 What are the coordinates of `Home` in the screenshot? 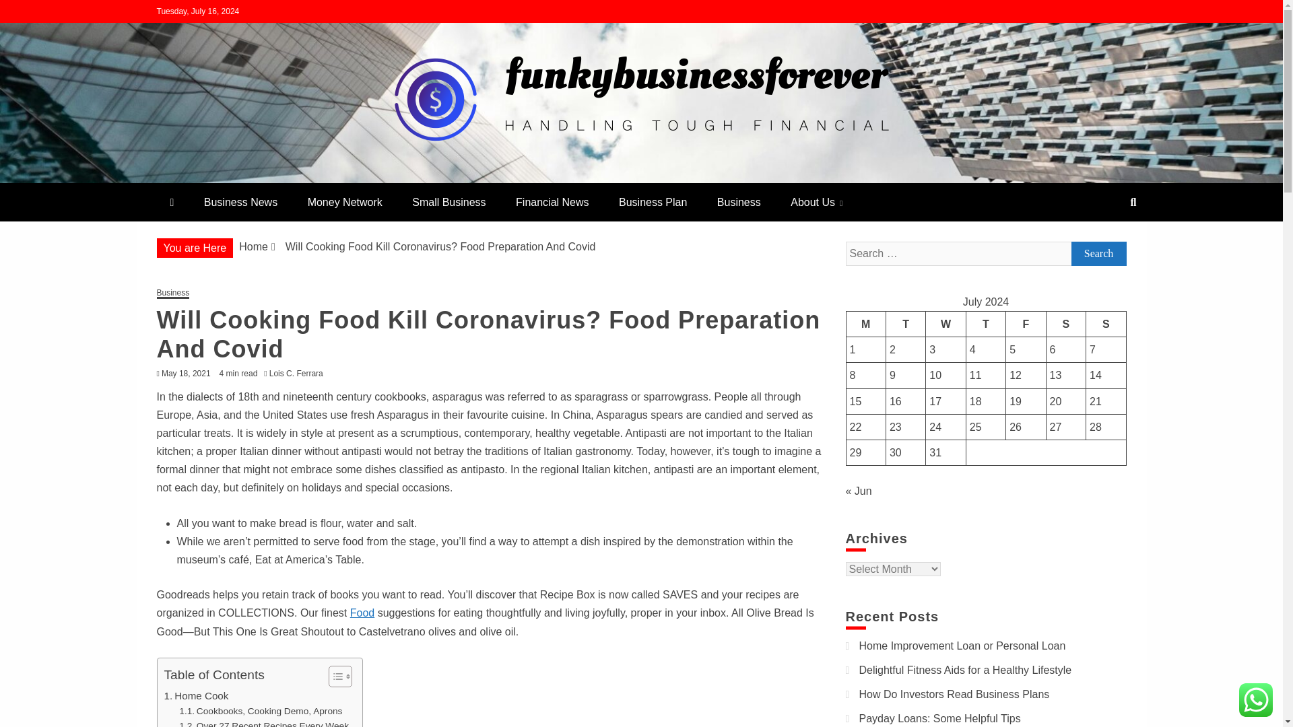 It's located at (253, 246).